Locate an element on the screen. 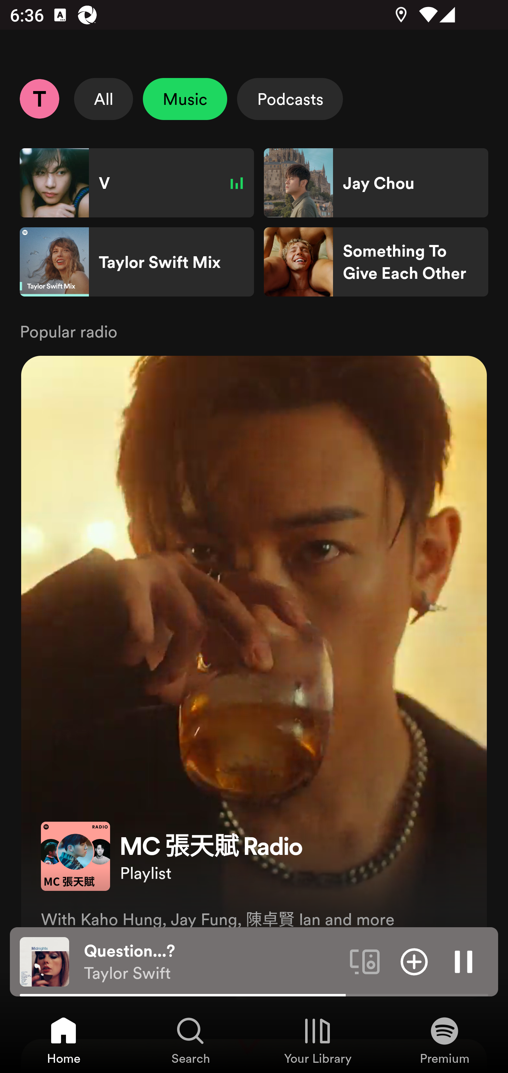  Taylor Swift Mix Shortcut Taylor Swift Mix is located at coordinates (137, 262).